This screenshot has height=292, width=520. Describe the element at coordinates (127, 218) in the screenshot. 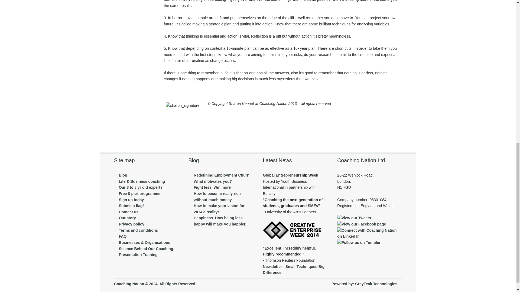

I see `Our story` at that location.